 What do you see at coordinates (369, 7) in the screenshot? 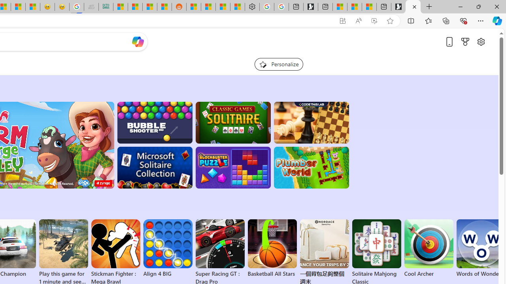
I see `These 3 Stocks Pay You More Than 5% to Own Them` at bounding box center [369, 7].